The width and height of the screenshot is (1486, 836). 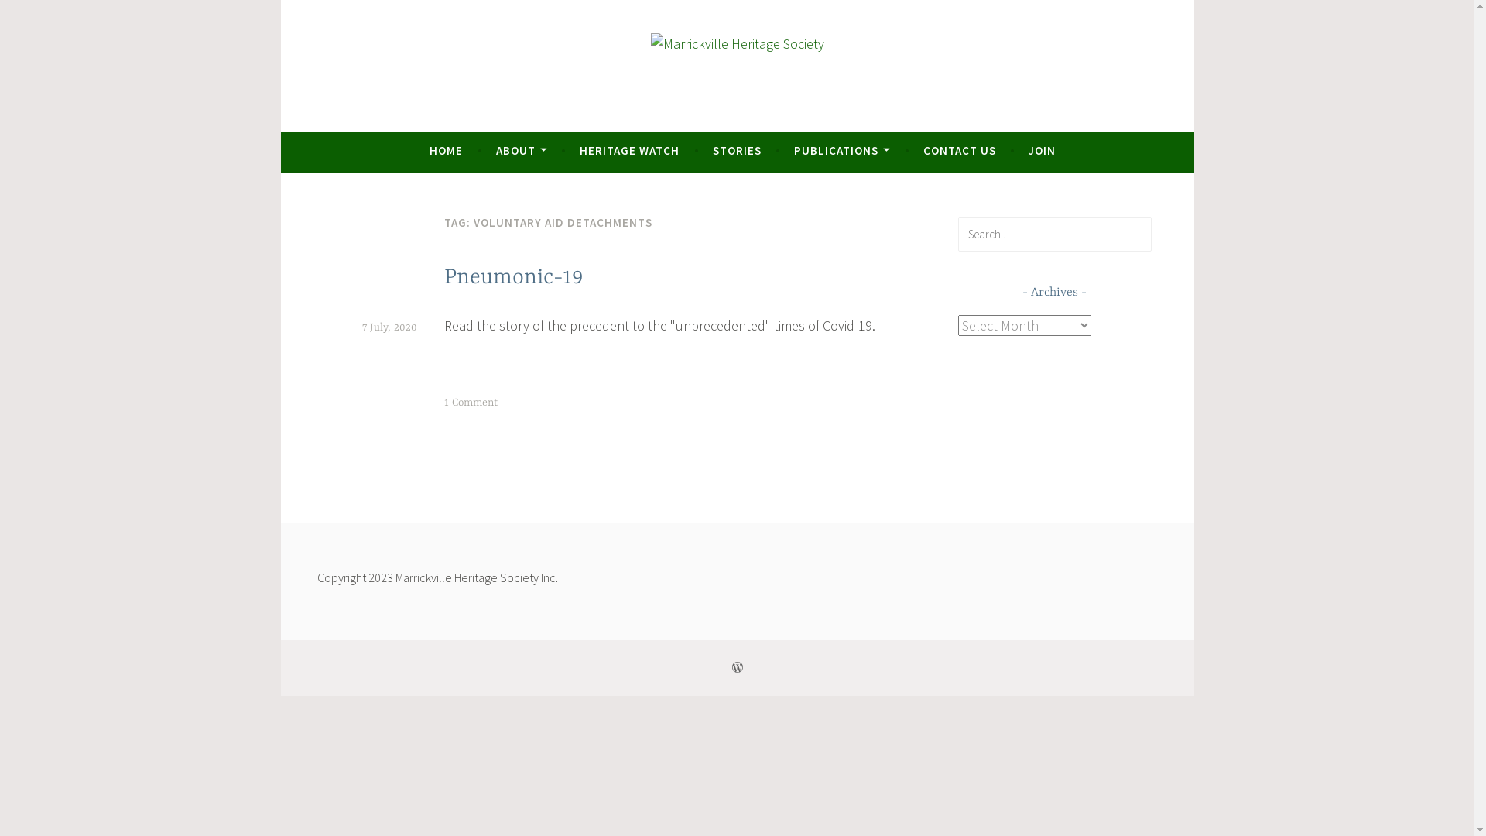 I want to click on JOIN, so click(x=1042, y=151).